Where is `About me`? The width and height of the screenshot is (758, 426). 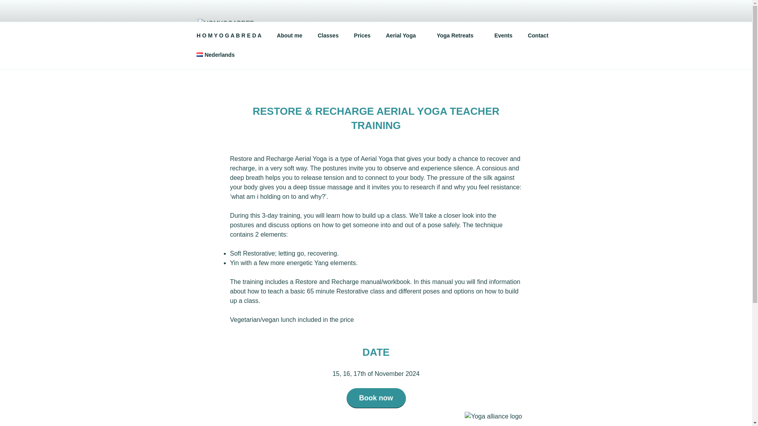
About me is located at coordinates (289, 35).